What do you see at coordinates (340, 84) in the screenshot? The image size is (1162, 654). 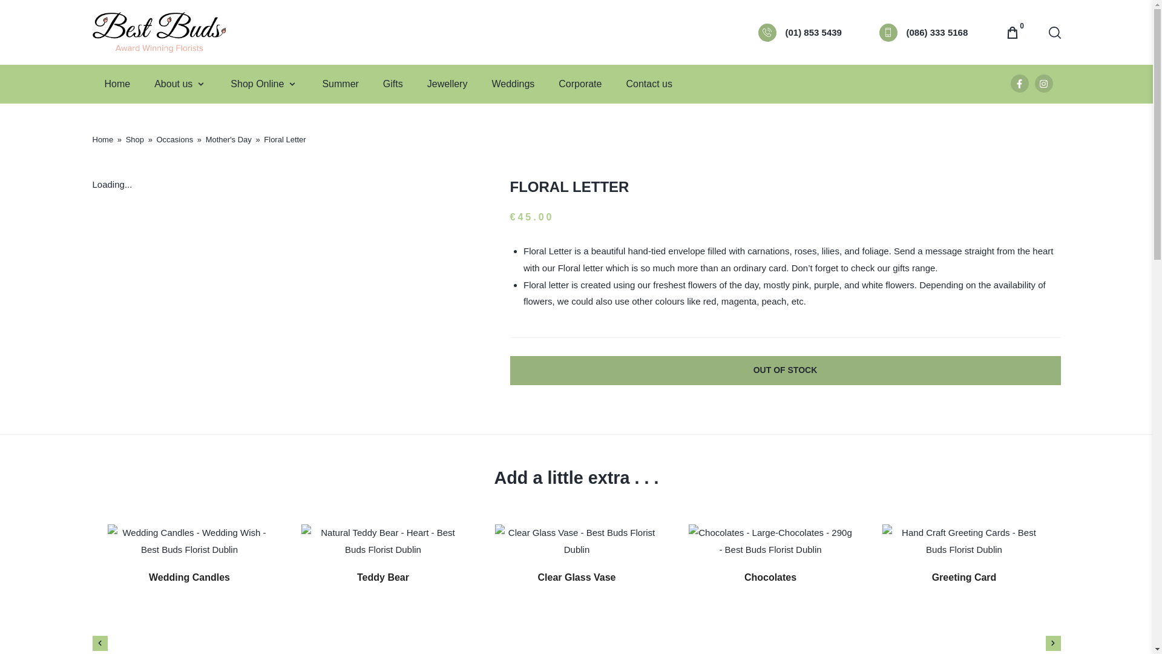 I see `Summer` at bounding box center [340, 84].